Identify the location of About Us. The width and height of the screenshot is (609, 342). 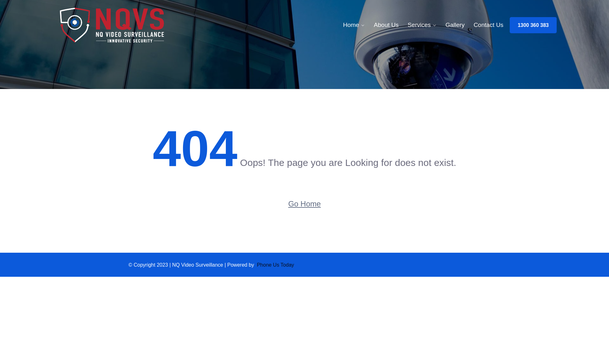
(386, 25).